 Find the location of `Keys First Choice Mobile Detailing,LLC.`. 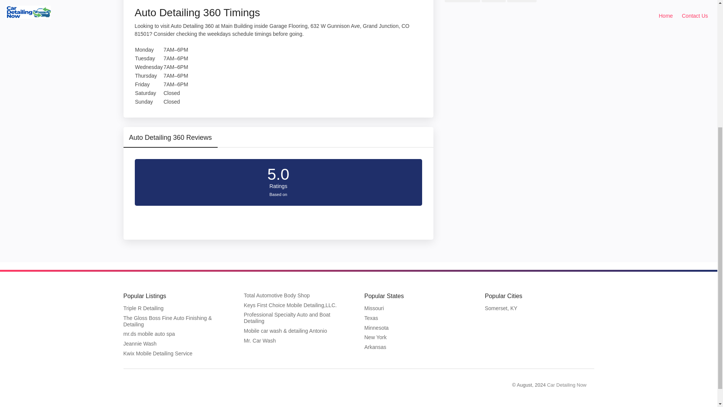

Keys First Choice Mobile Detailing,LLC. is located at coordinates (293, 305).